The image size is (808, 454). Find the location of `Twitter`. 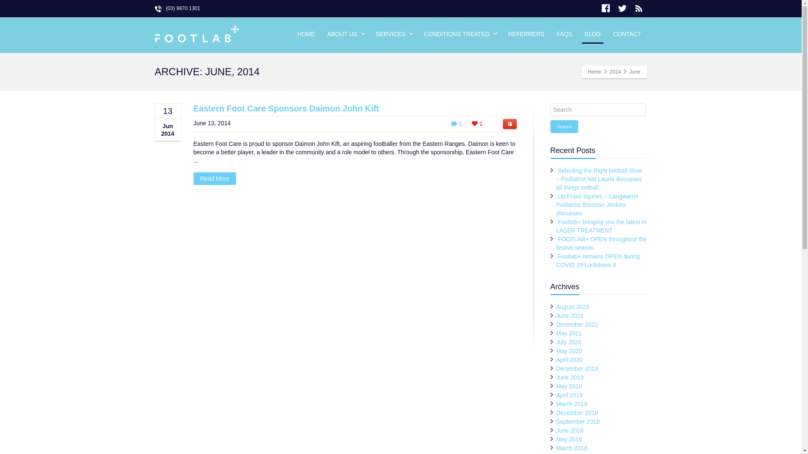

Twitter is located at coordinates (622, 8).